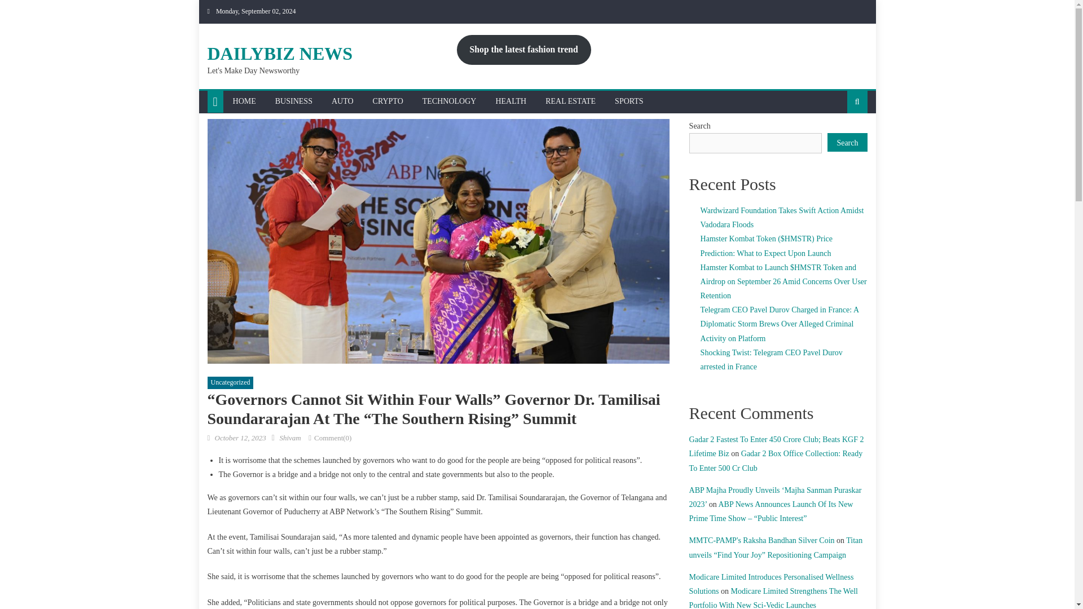 The image size is (1083, 609). What do you see at coordinates (449, 101) in the screenshot?
I see `TECHNOLOGY` at bounding box center [449, 101].